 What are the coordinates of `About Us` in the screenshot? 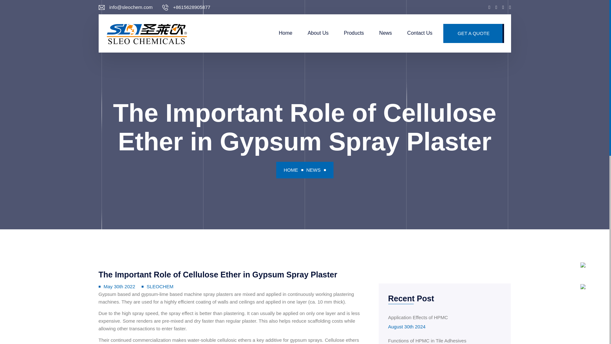 It's located at (318, 33).